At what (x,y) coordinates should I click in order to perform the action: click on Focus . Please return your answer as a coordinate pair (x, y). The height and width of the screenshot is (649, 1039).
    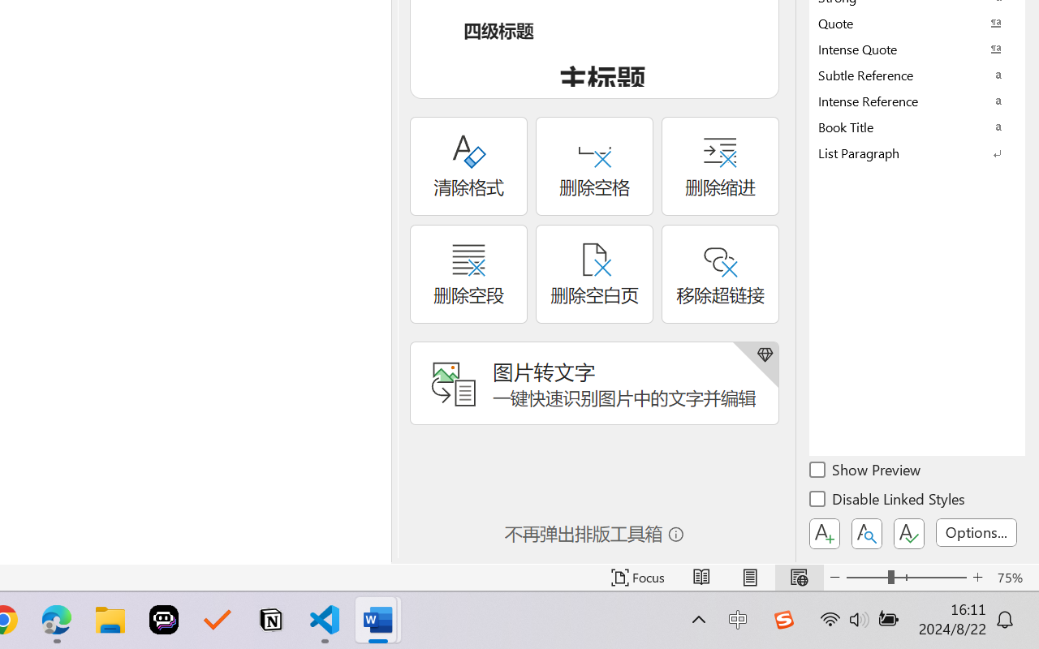
    Looking at the image, I should click on (638, 578).